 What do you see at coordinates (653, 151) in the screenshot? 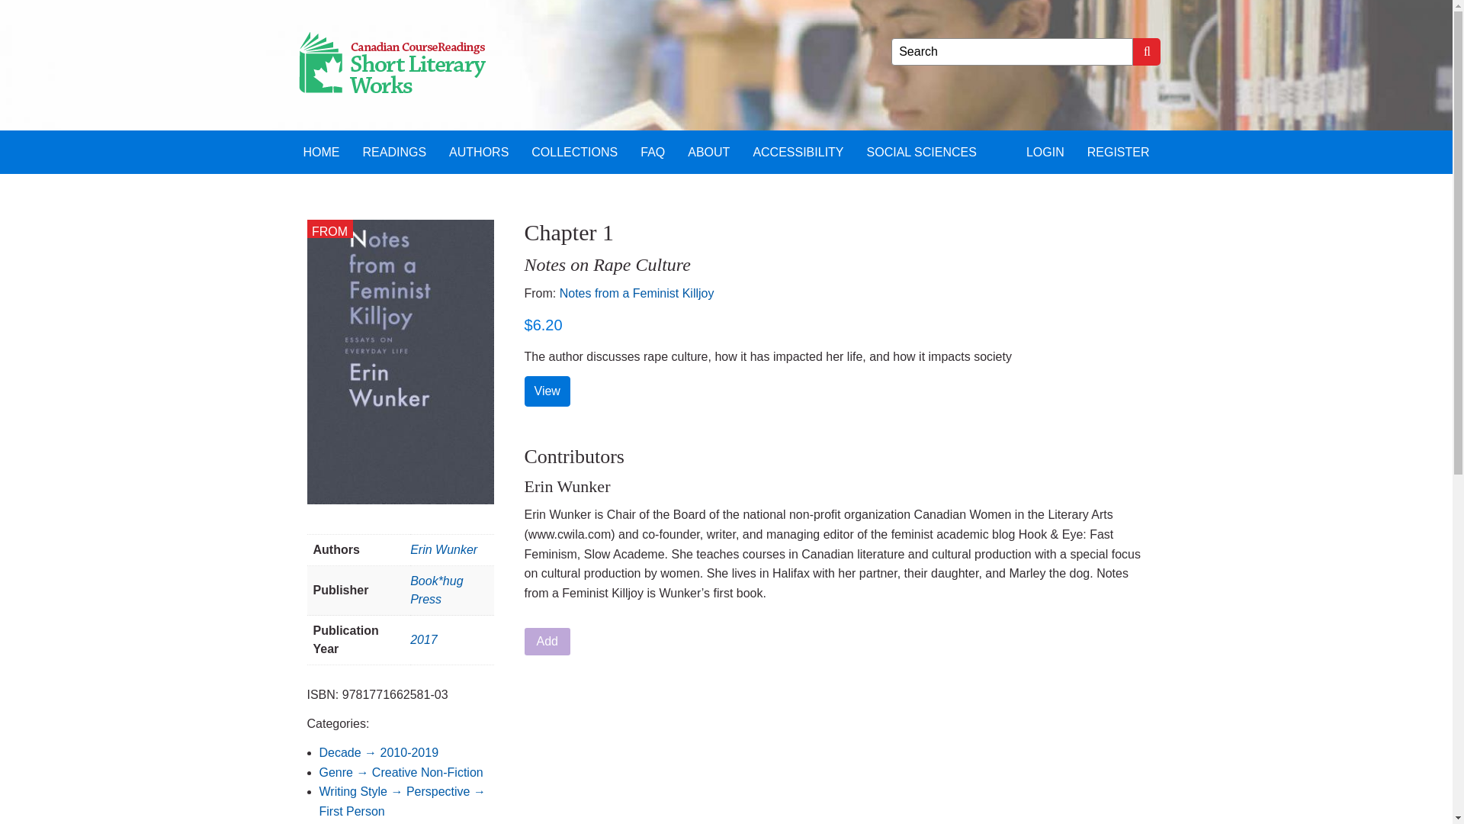
I see `FAQ` at bounding box center [653, 151].